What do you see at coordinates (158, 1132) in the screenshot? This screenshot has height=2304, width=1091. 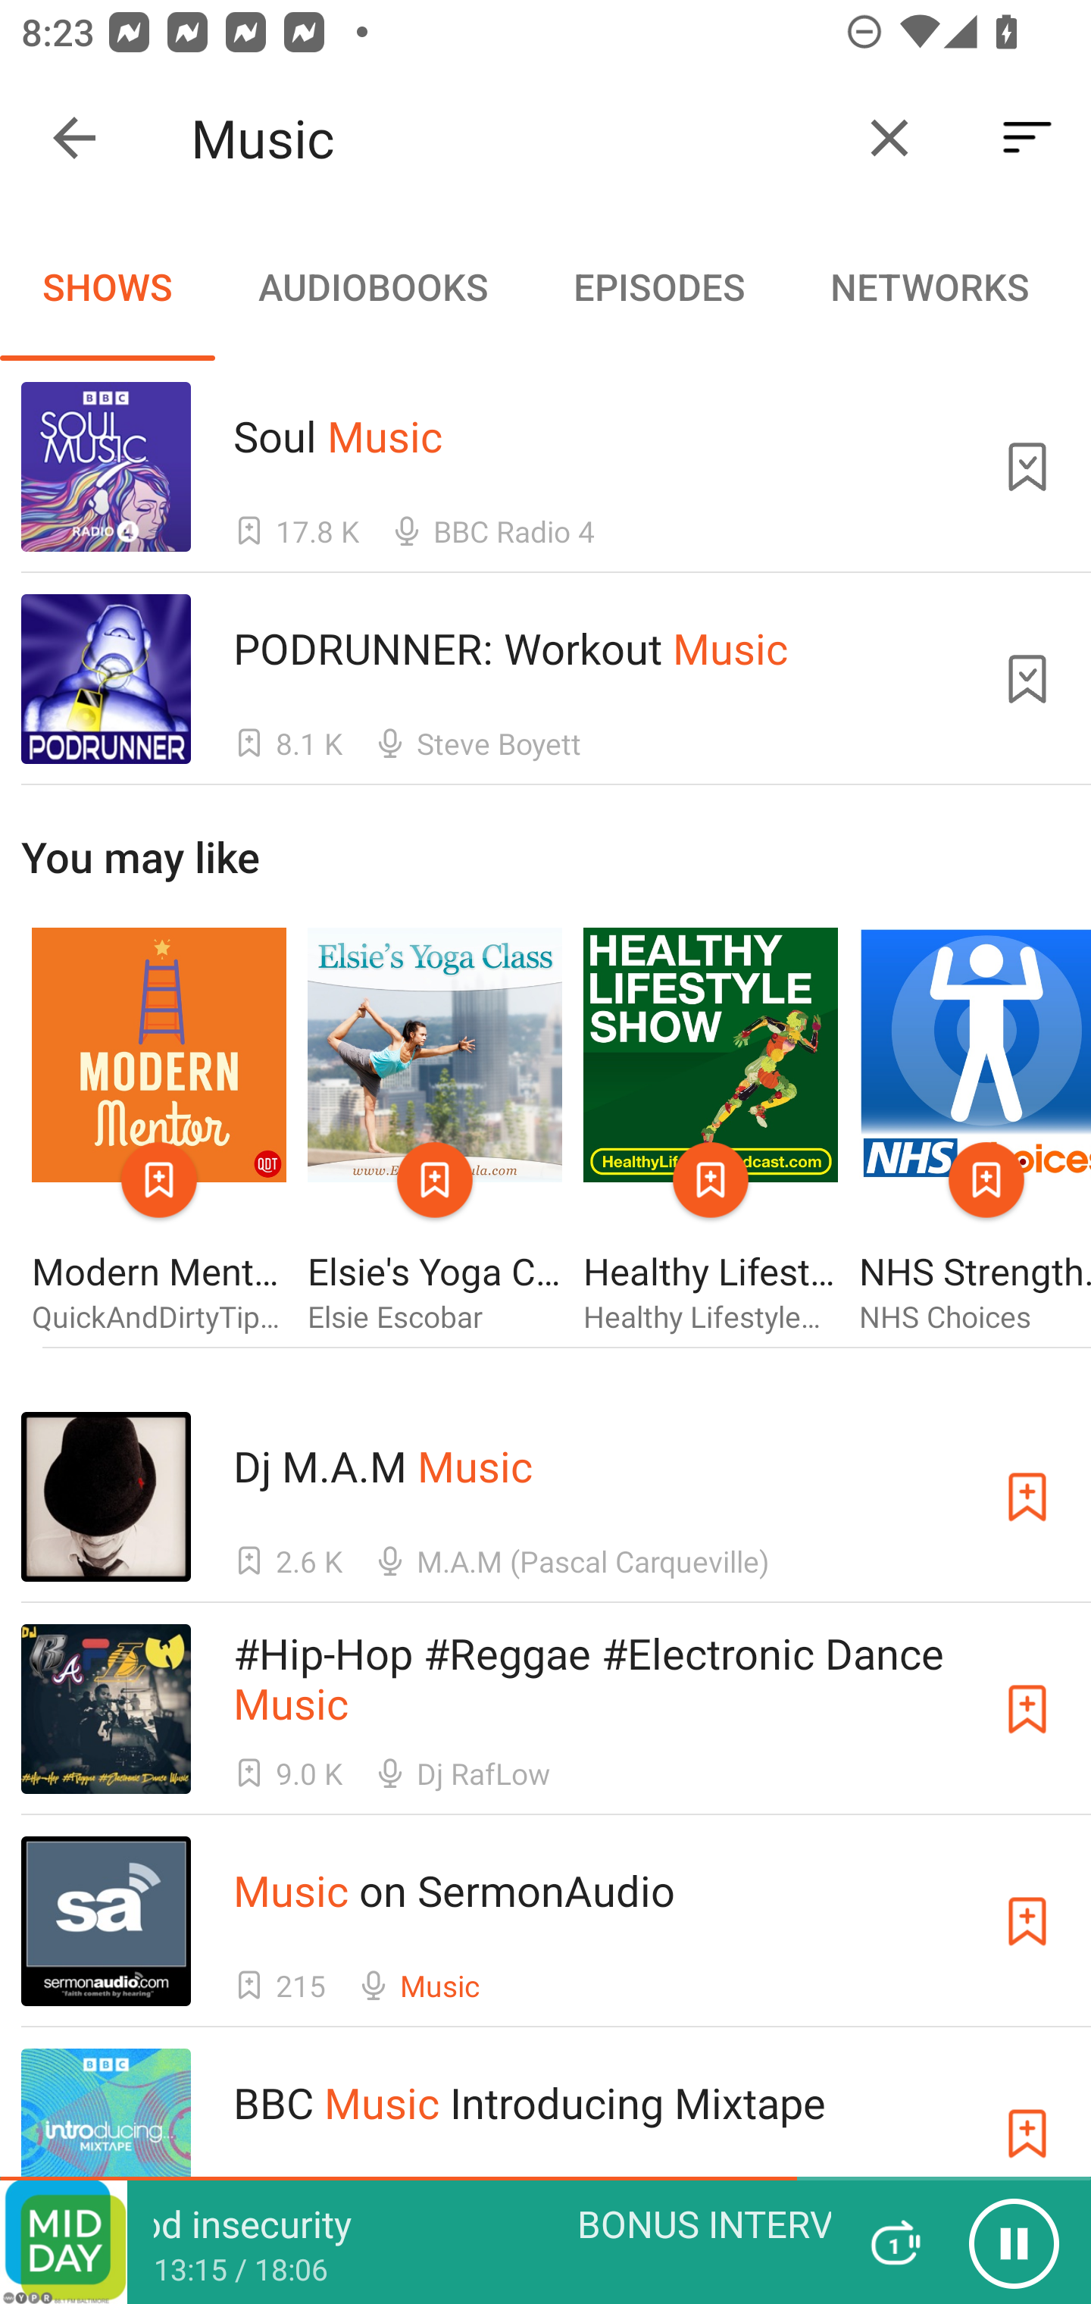 I see `Modern Mentor QuickAndDirtyTips.com` at bounding box center [158, 1132].